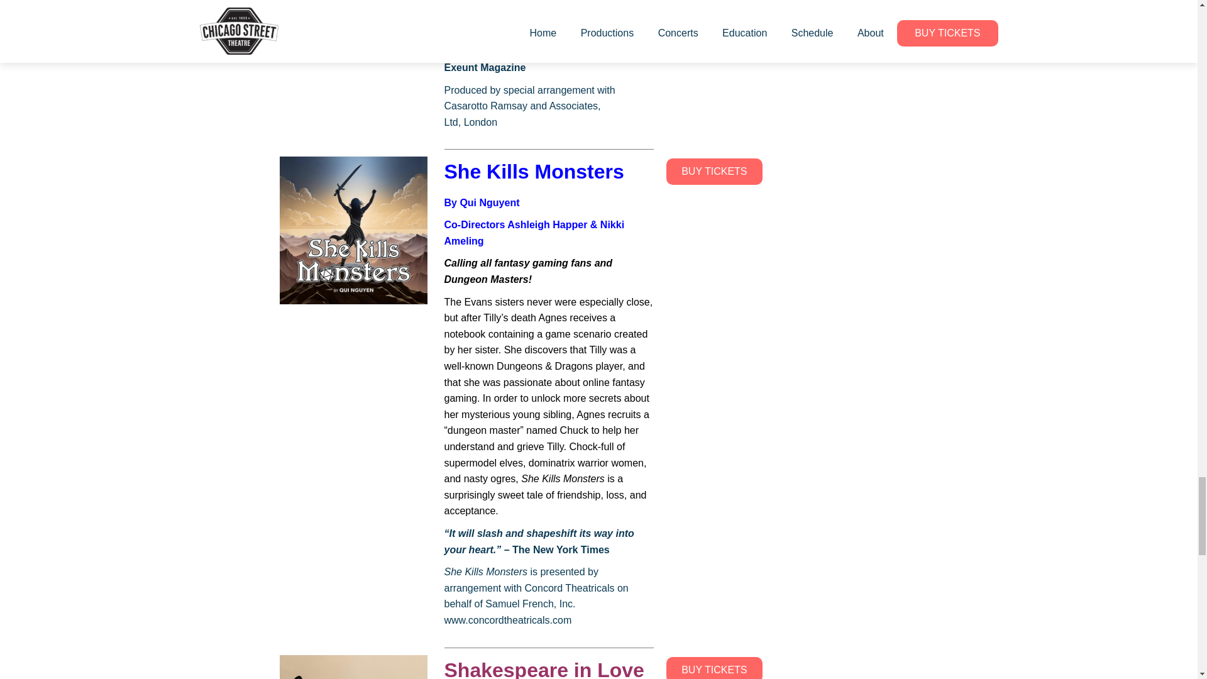 The height and width of the screenshot is (679, 1207). Describe the element at coordinates (714, 171) in the screenshot. I see `BUY TICKETS` at that location.